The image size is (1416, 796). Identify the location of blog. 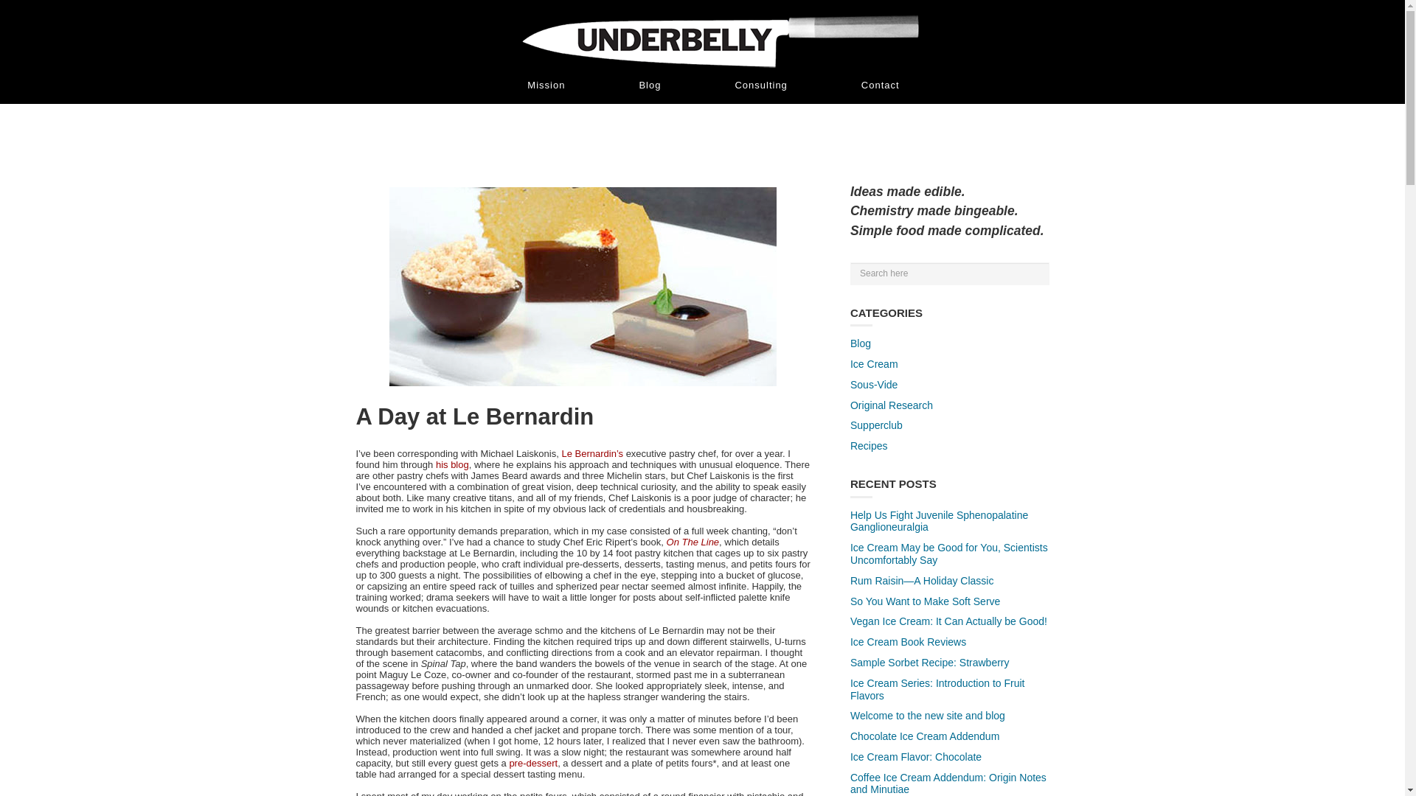
(459, 464).